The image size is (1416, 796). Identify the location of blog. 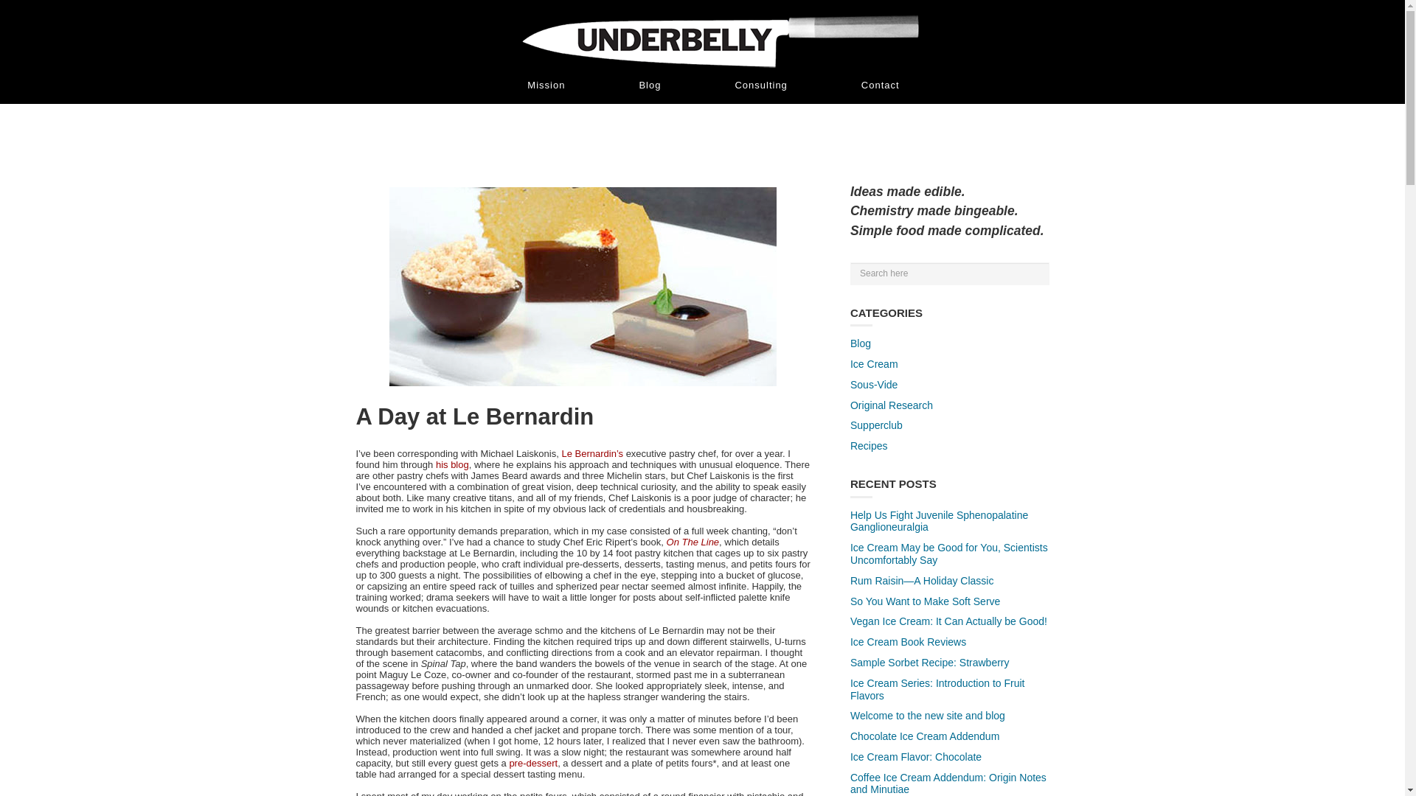
(459, 464).